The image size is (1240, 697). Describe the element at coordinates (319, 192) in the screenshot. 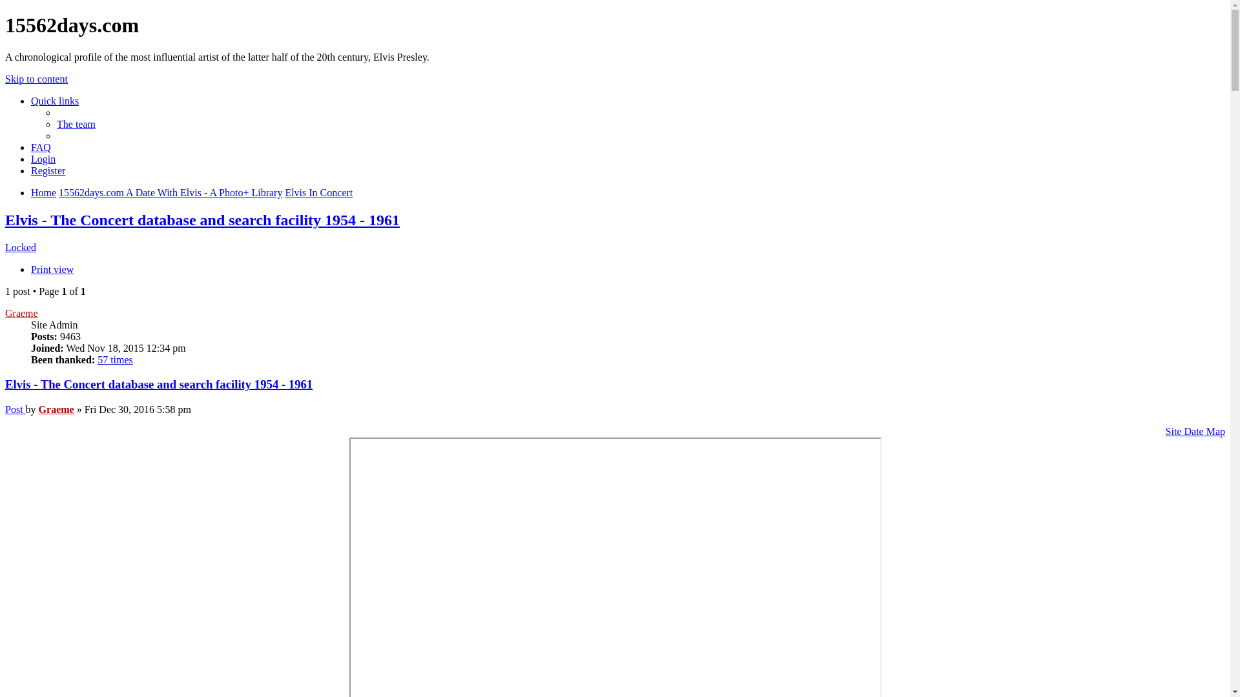

I see `Elvis In Concert` at that location.